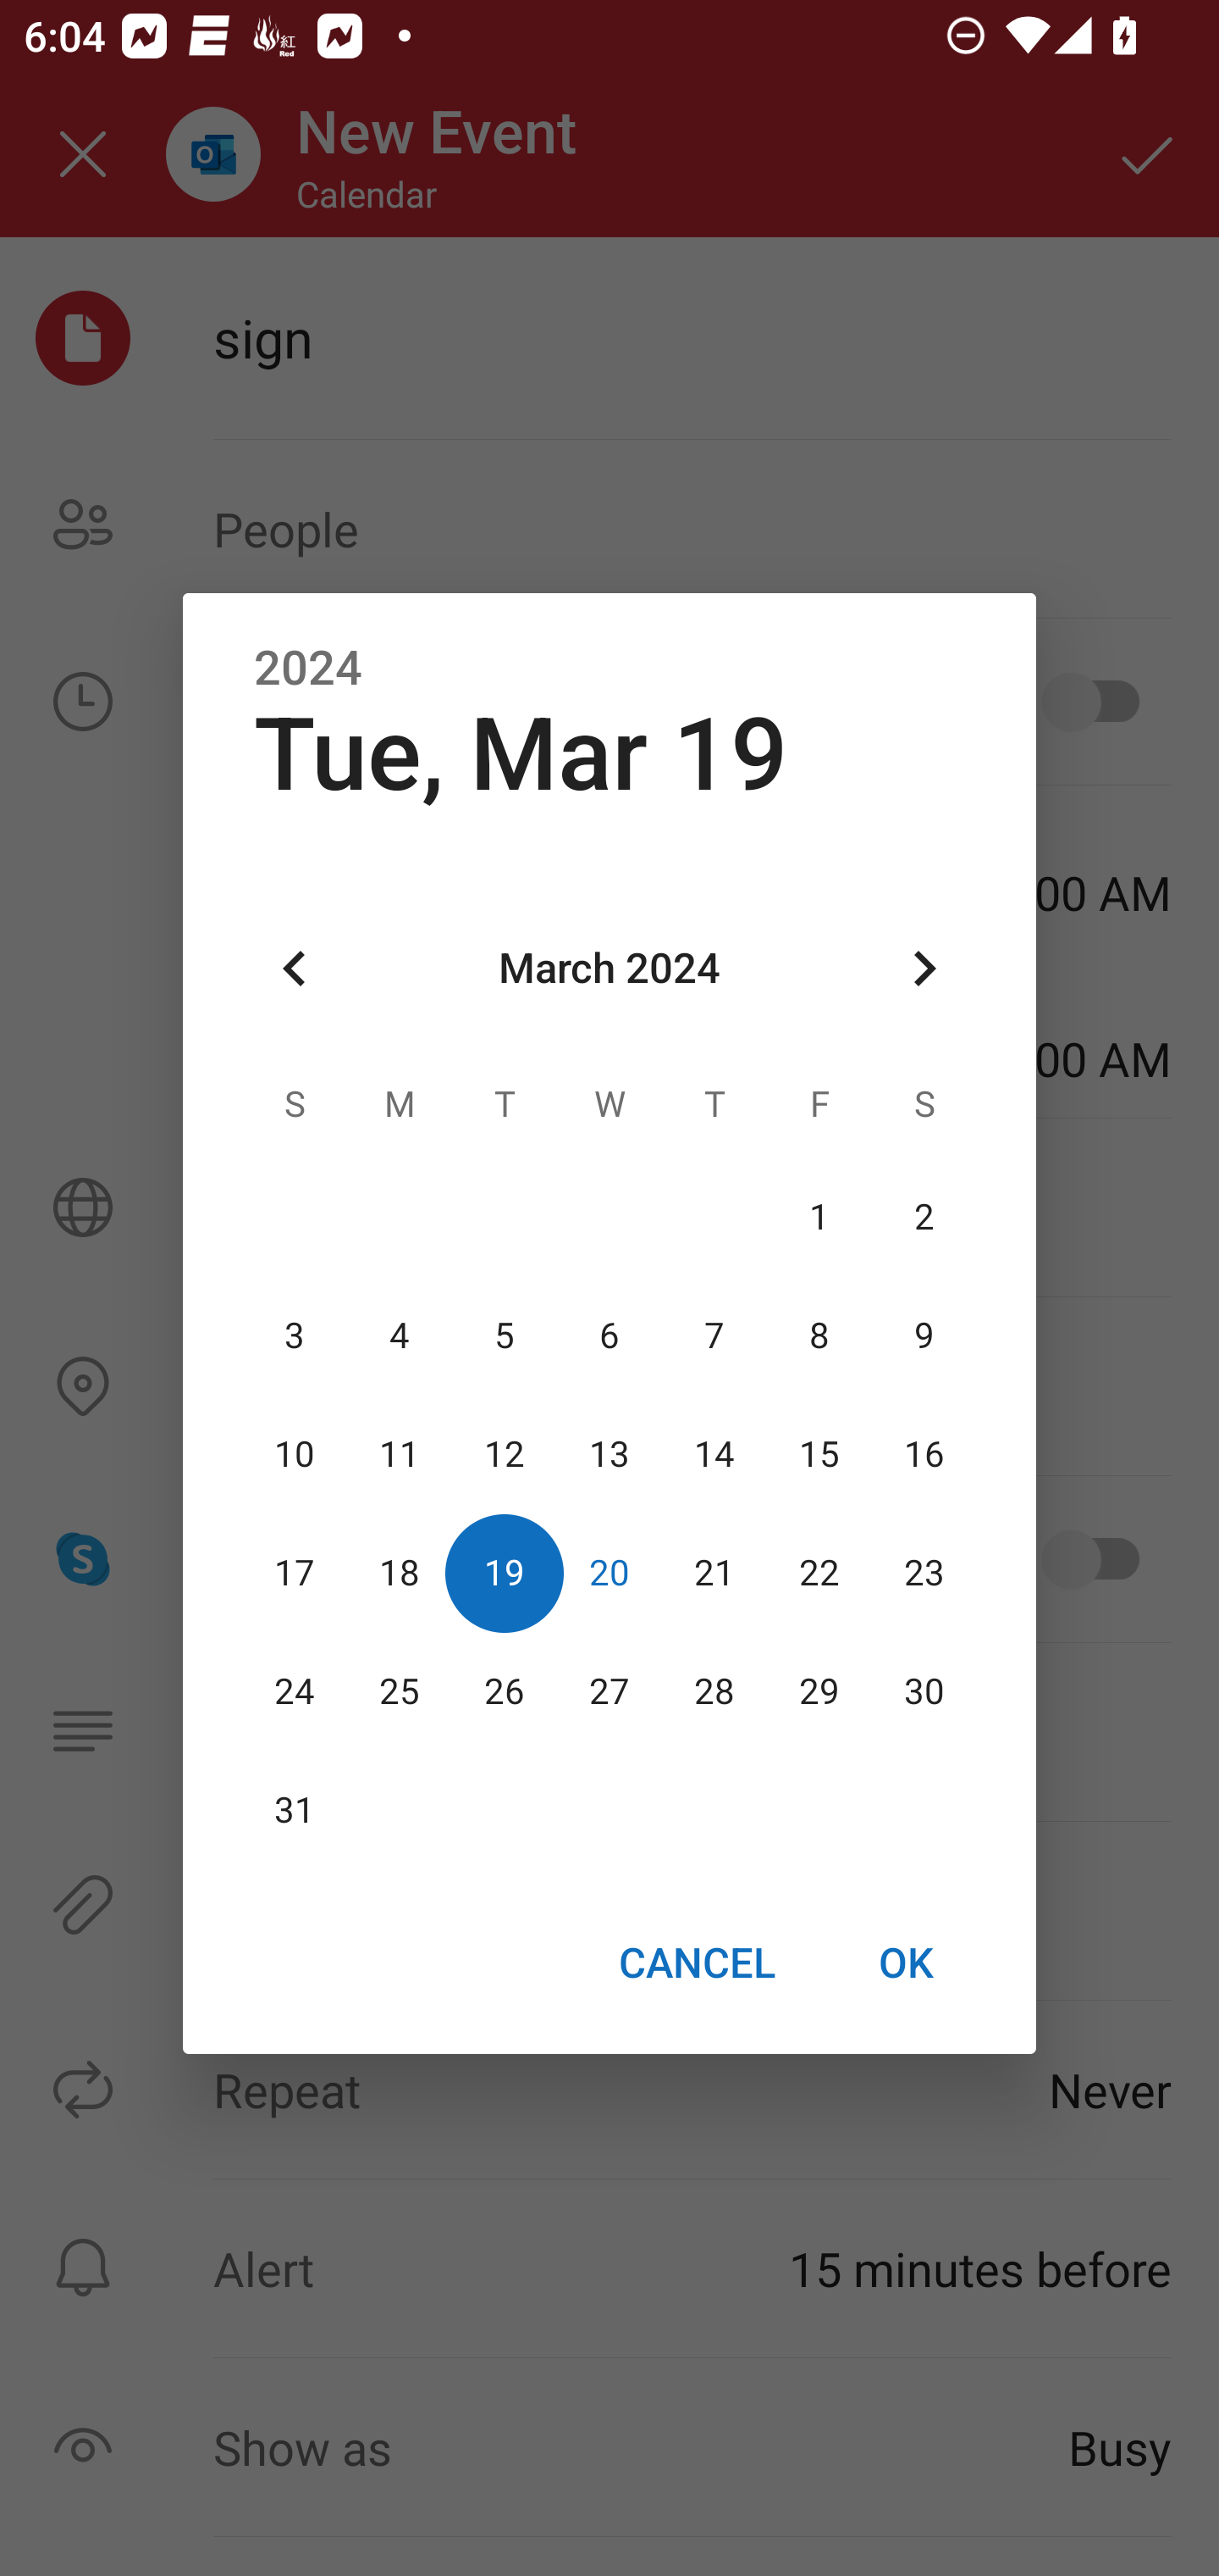 The image size is (1219, 2576). What do you see at coordinates (819, 1692) in the screenshot?
I see `29 29 March 2024` at bounding box center [819, 1692].